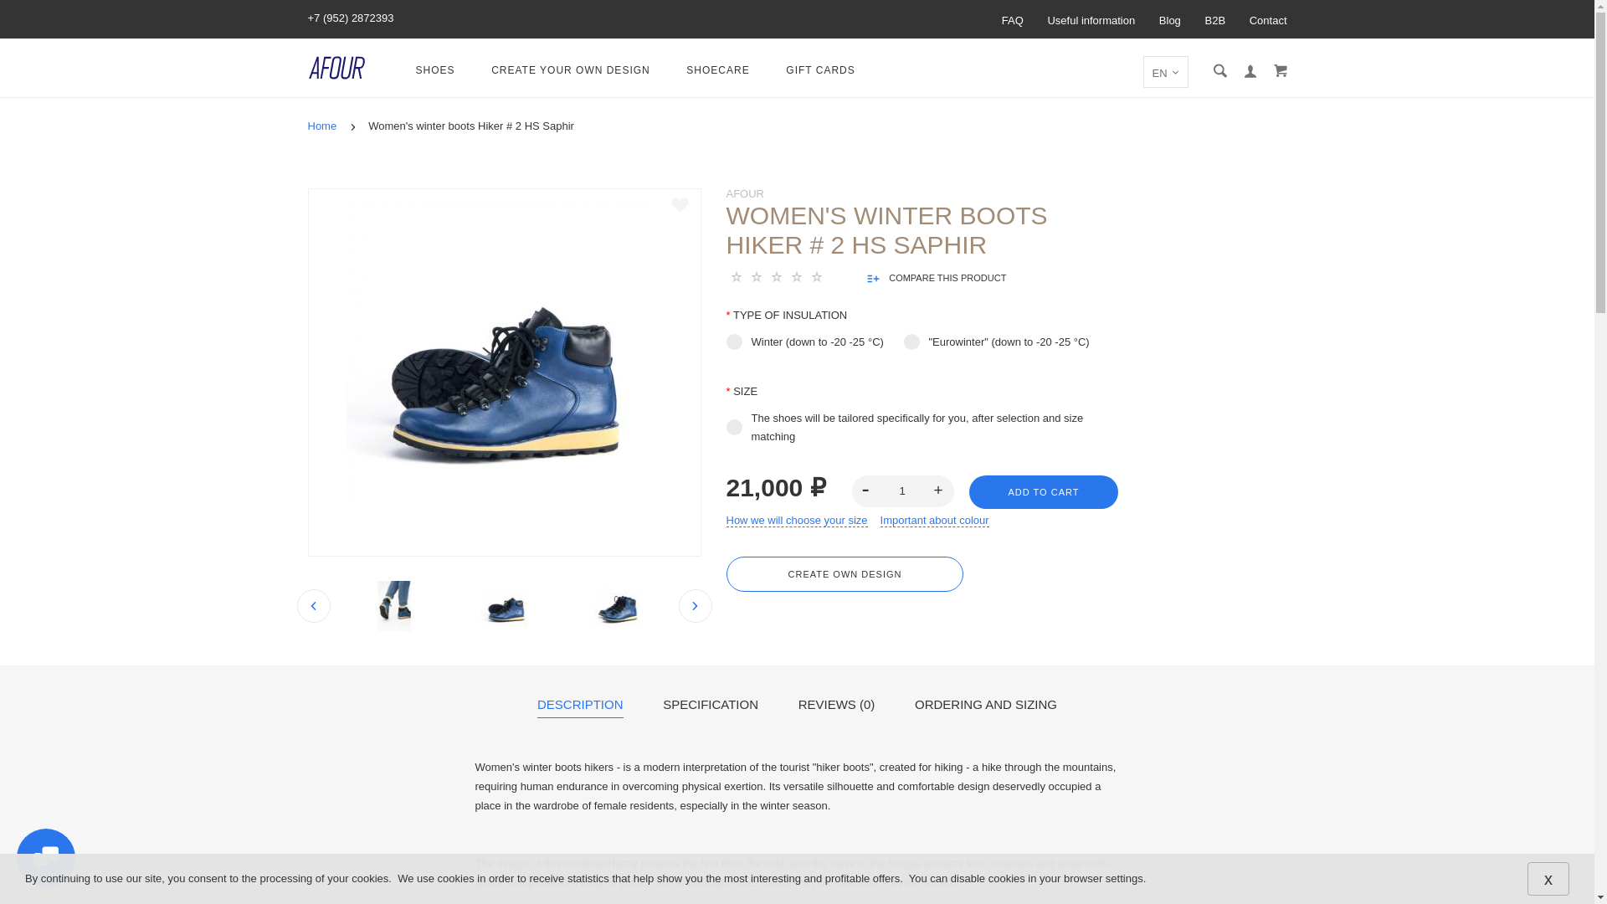 The height and width of the screenshot is (904, 1607). Describe the element at coordinates (1268, 21) in the screenshot. I see `Contact` at that location.